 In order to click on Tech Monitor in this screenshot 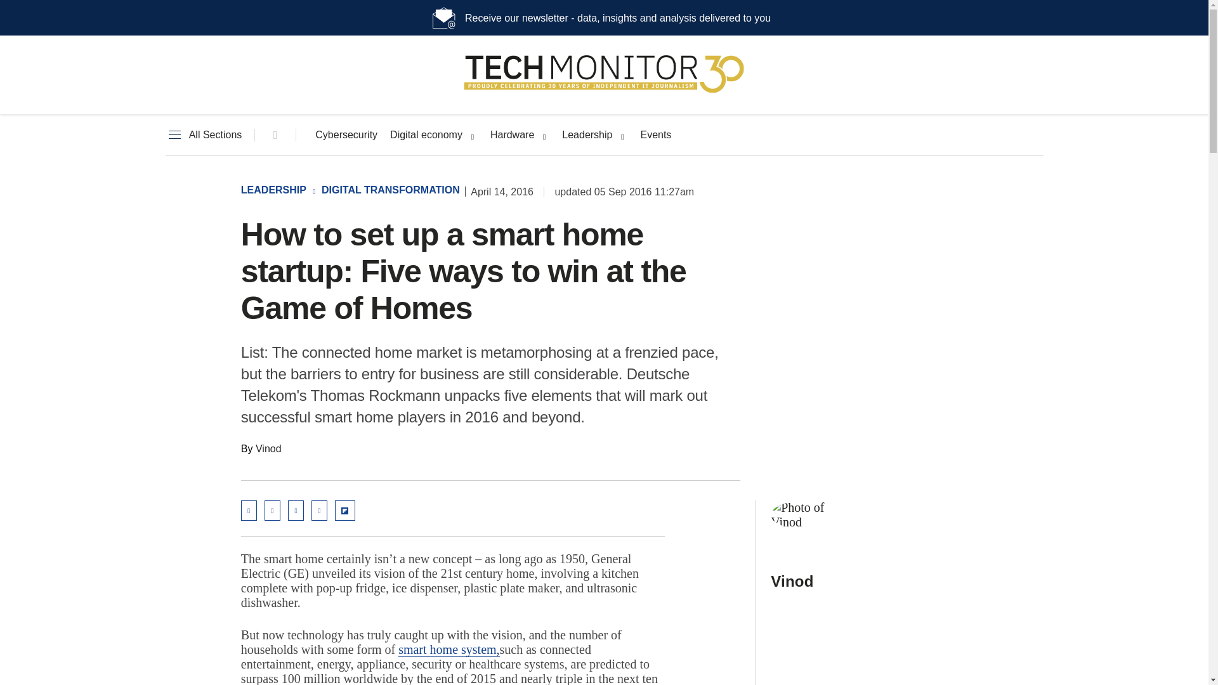, I will do `click(604, 93)`.